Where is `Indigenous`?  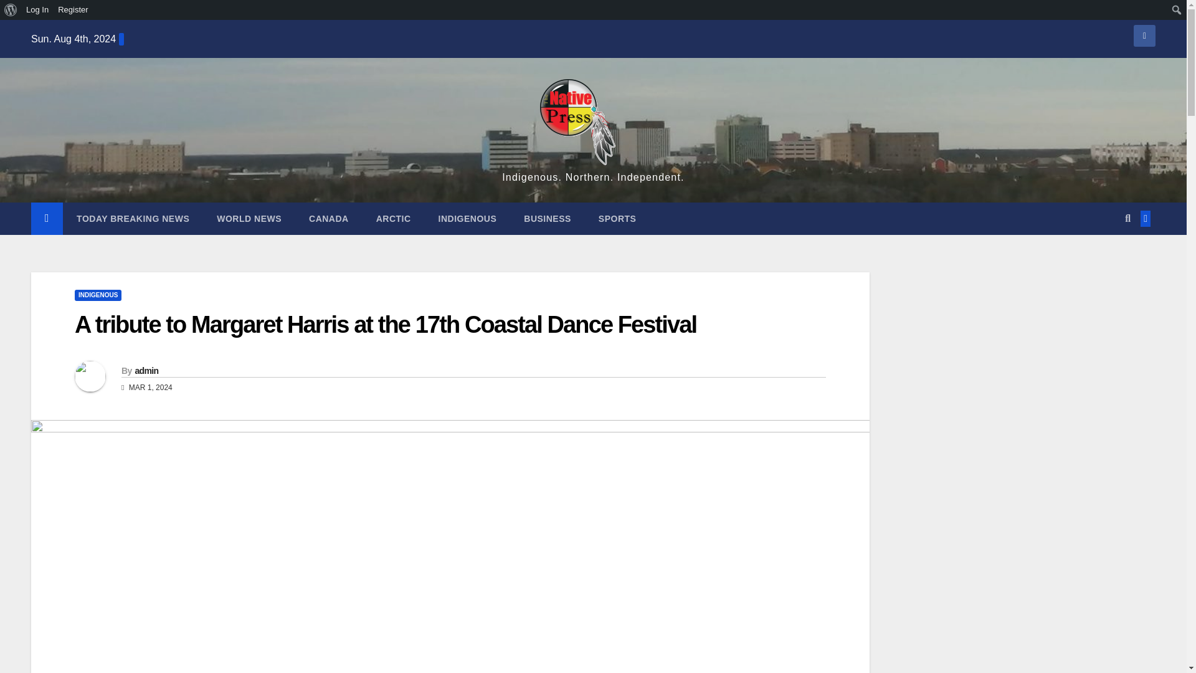 Indigenous is located at coordinates (467, 218).